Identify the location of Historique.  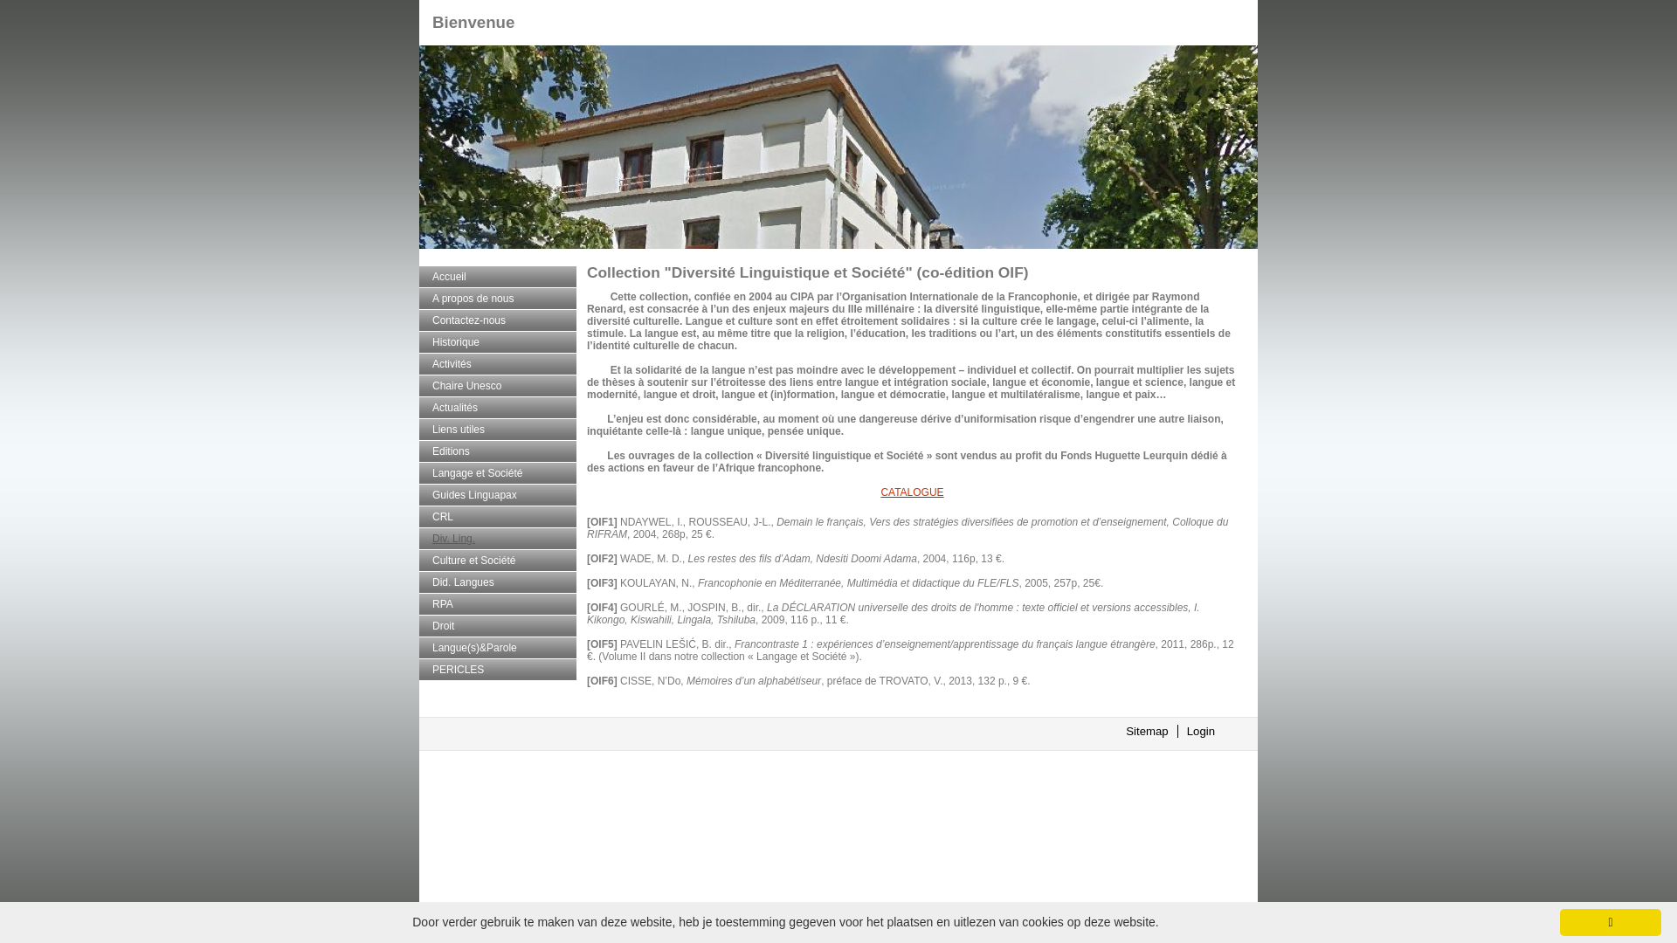
(500, 342).